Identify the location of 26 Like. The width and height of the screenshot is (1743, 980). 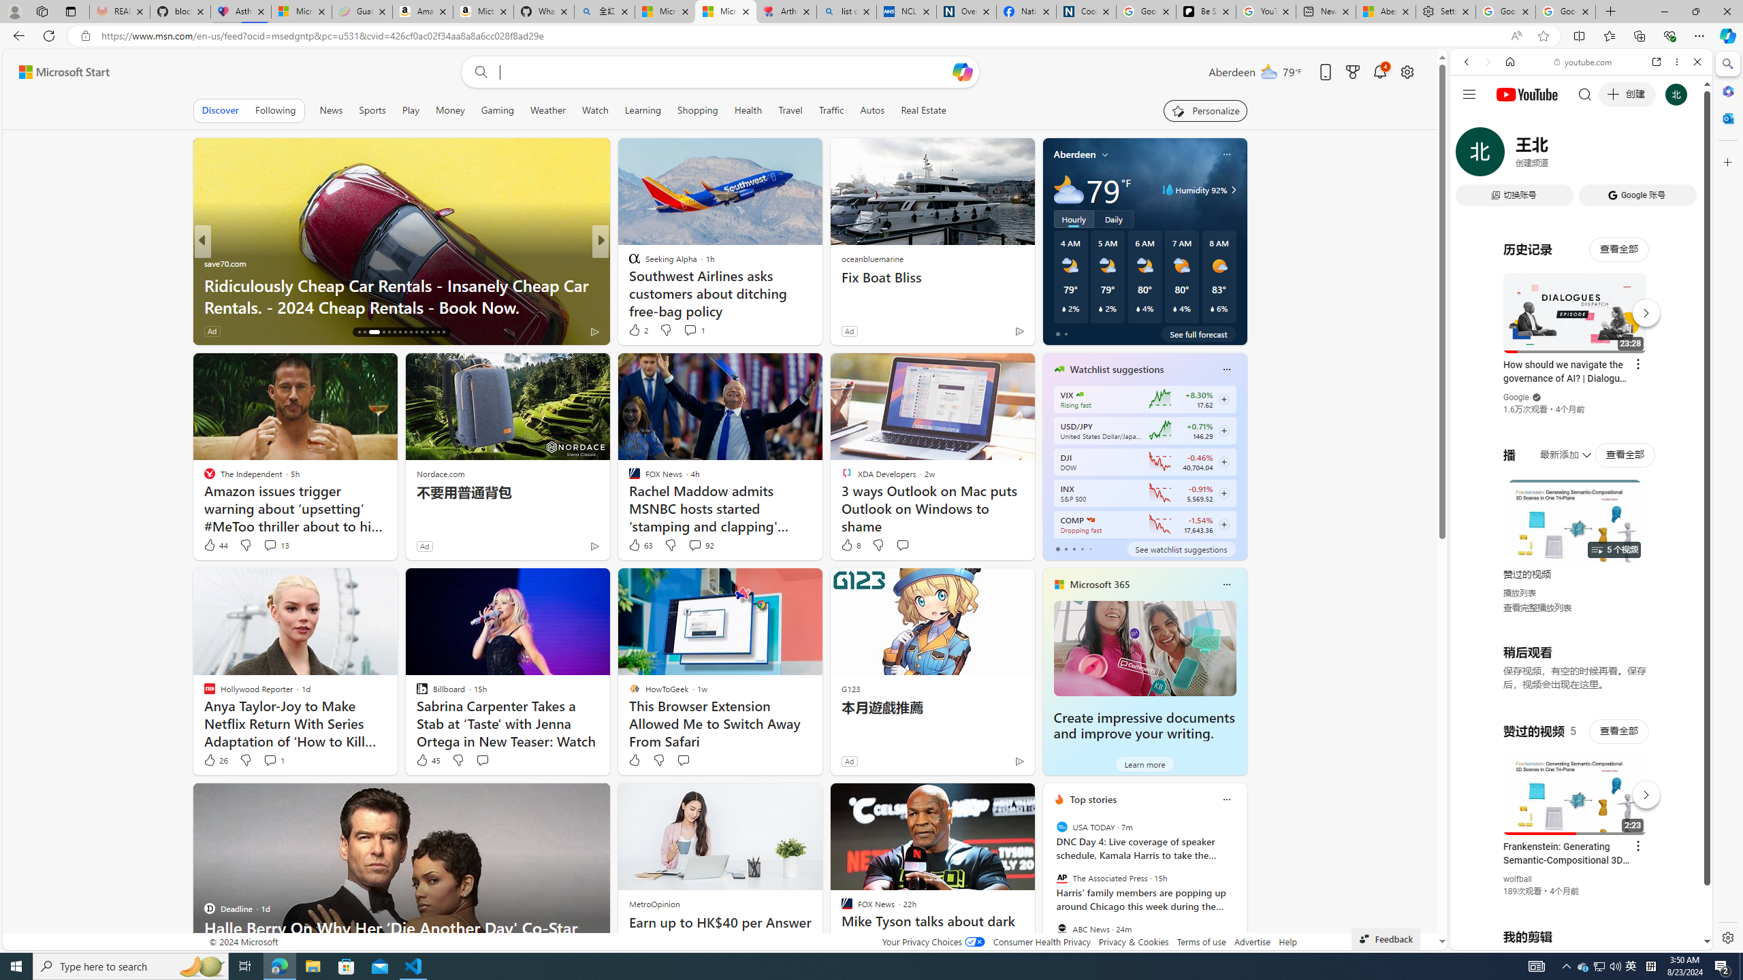
(215, 759).